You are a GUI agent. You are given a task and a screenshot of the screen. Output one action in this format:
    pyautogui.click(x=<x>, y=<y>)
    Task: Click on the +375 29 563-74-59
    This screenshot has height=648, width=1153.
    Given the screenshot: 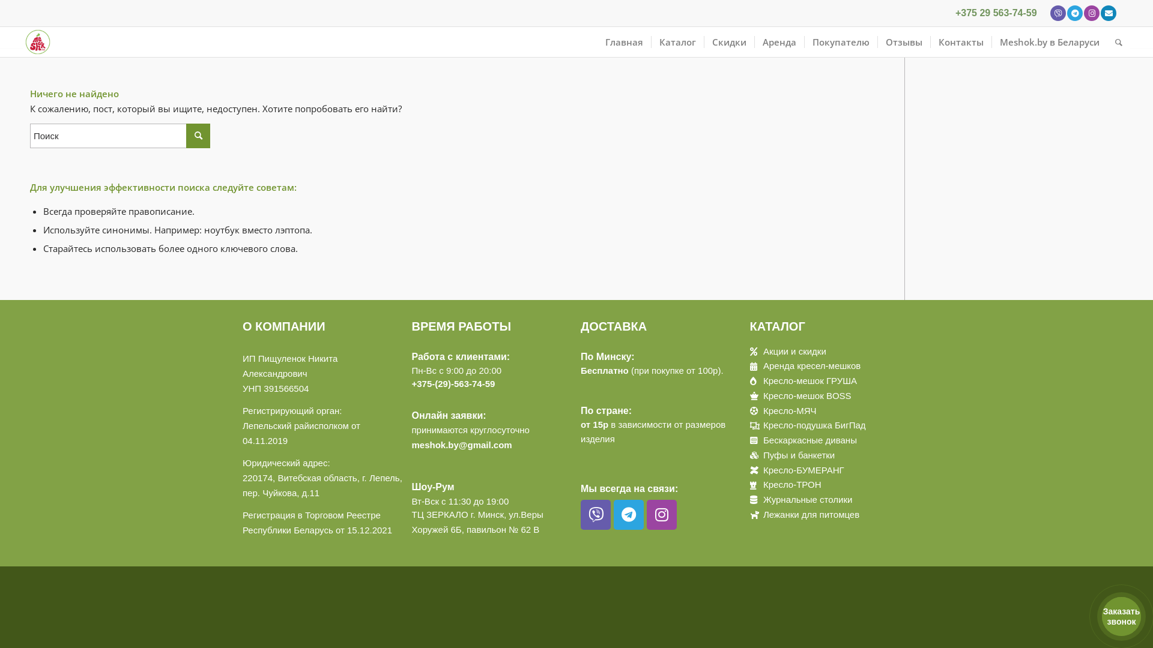 What is the action you would take?
    pyautogui.click(x=996, y=13)
    